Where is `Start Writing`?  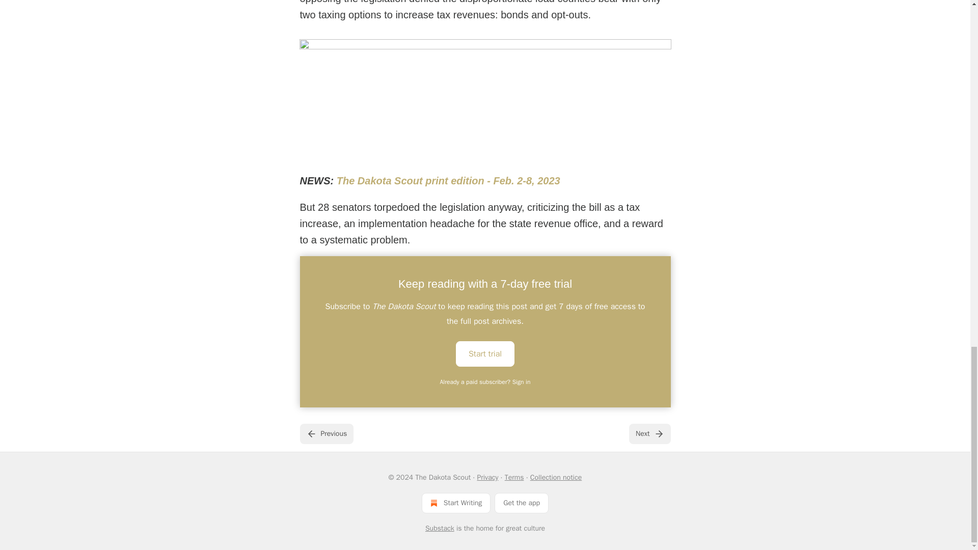 Start Writing is located at coordinates (456, 503).